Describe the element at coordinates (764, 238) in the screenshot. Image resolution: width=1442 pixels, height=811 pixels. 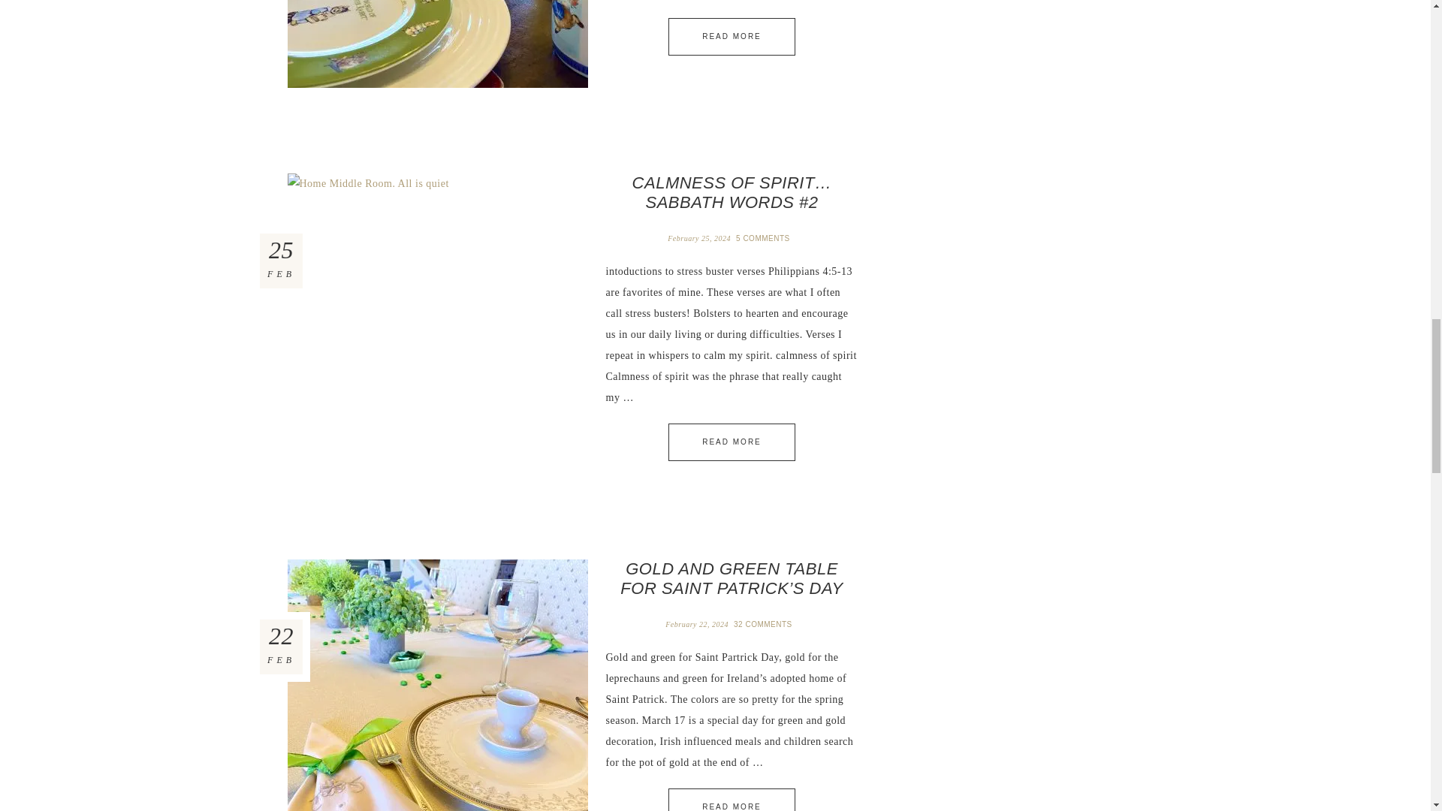
I see `5 COMMENTS` at that location.